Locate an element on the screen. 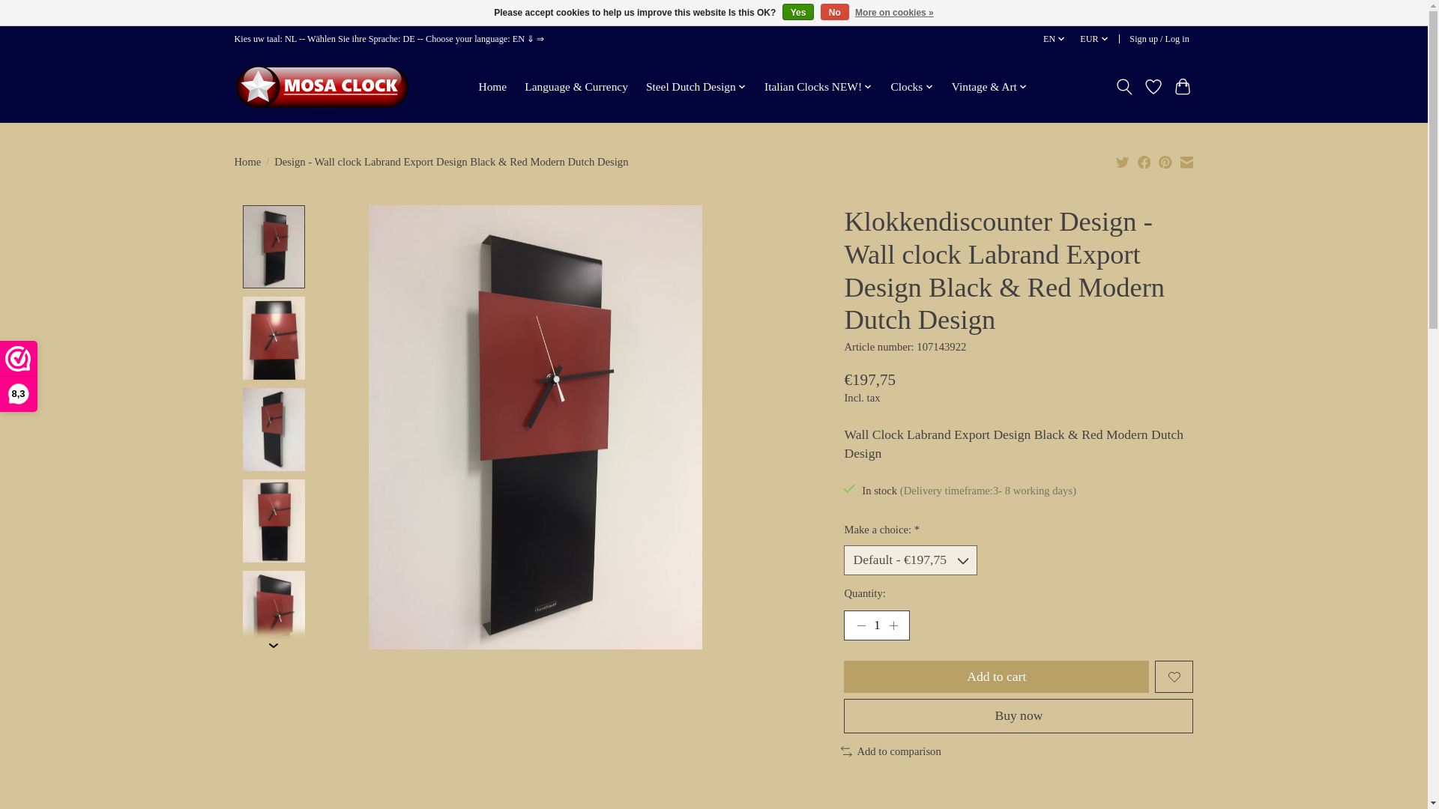 This screenshot has height=809, width=1439. Mosaclock is located at coordinates (325, 86).